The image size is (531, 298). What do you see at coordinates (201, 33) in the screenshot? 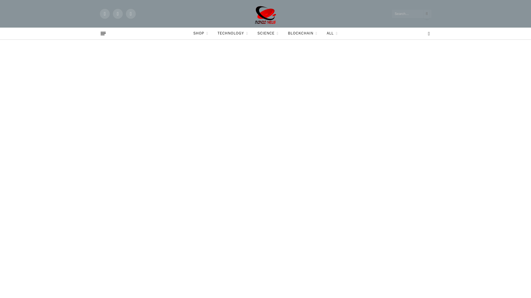
I see `SHOP` at bounding box center [201, 33].